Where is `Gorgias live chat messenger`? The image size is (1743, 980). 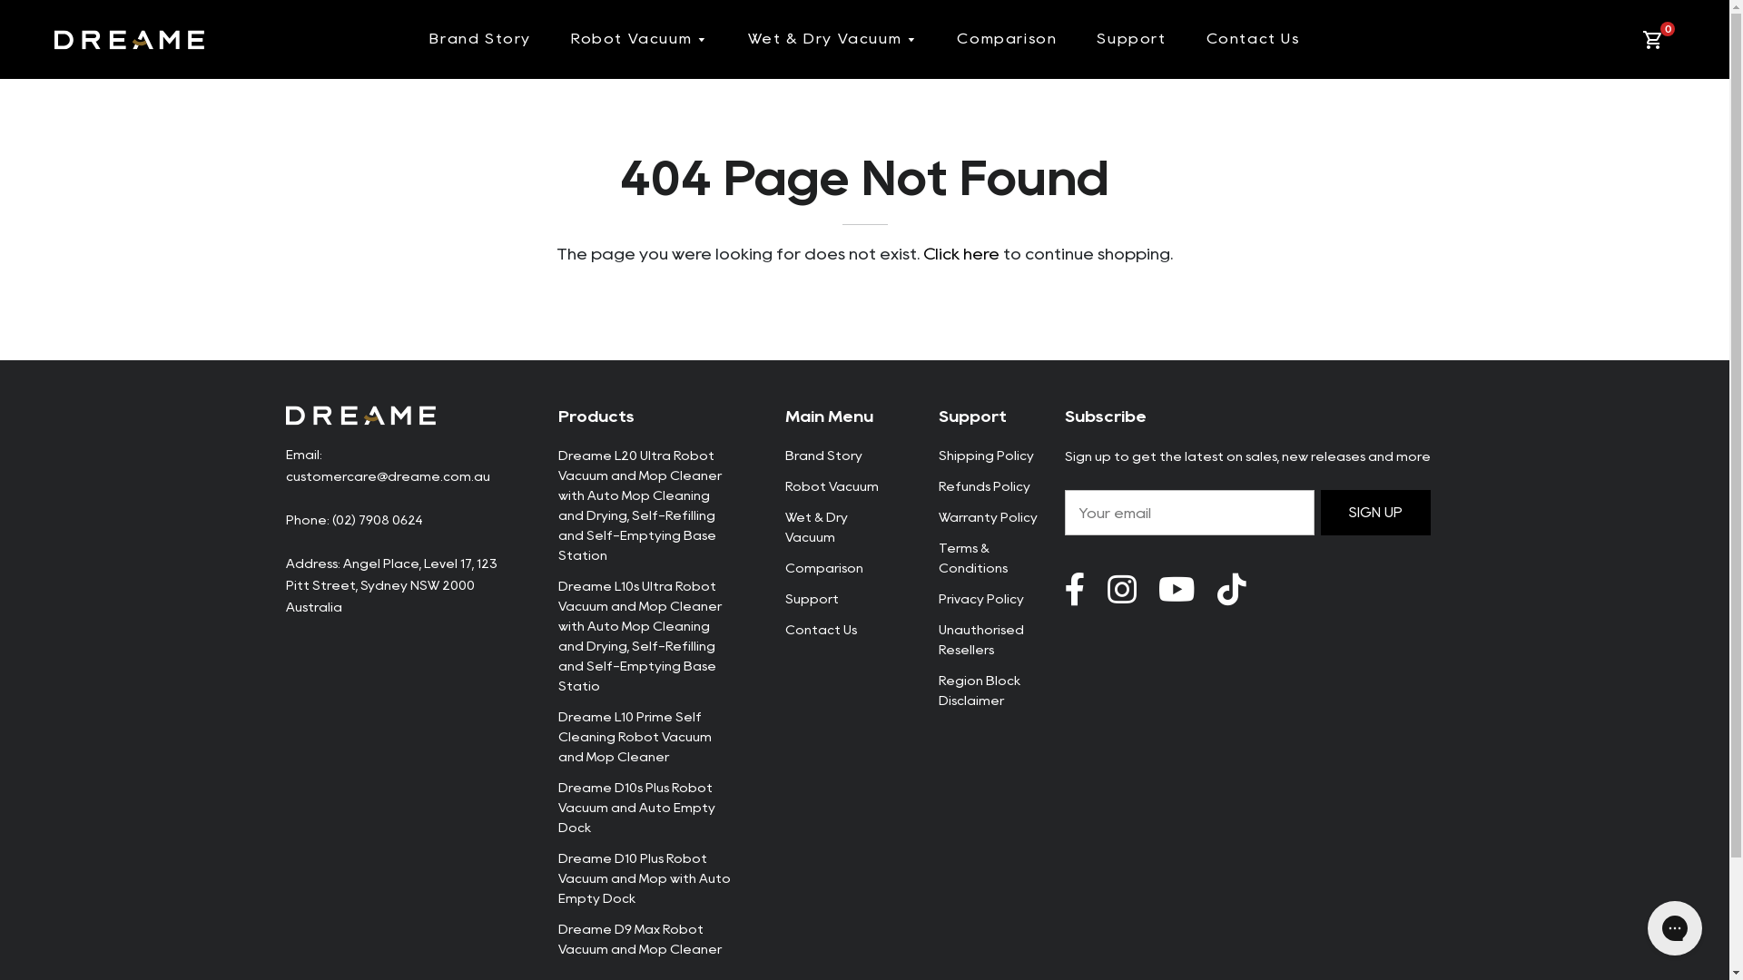
Gorgias live chat messenger is located at coordinates (1675, 928).